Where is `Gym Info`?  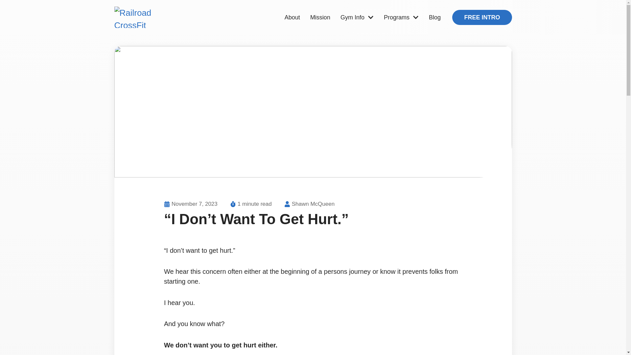 Gym Info is located at coordinates (357, 17).